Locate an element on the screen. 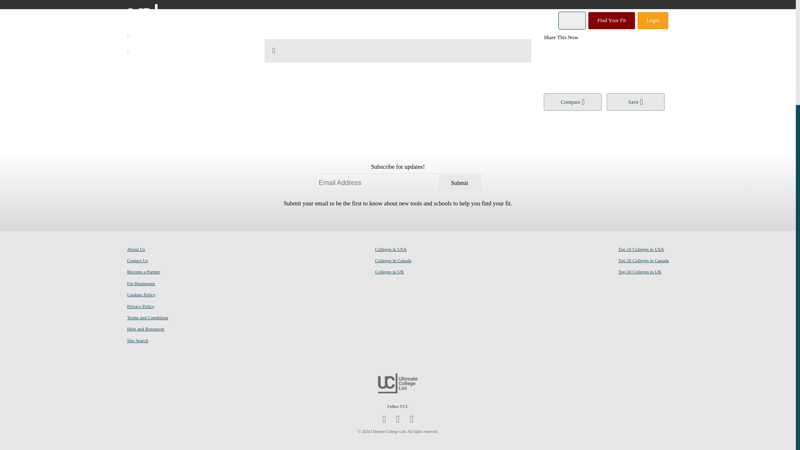  Top 10 Colleges in USA is located at coordinates (641, 249).